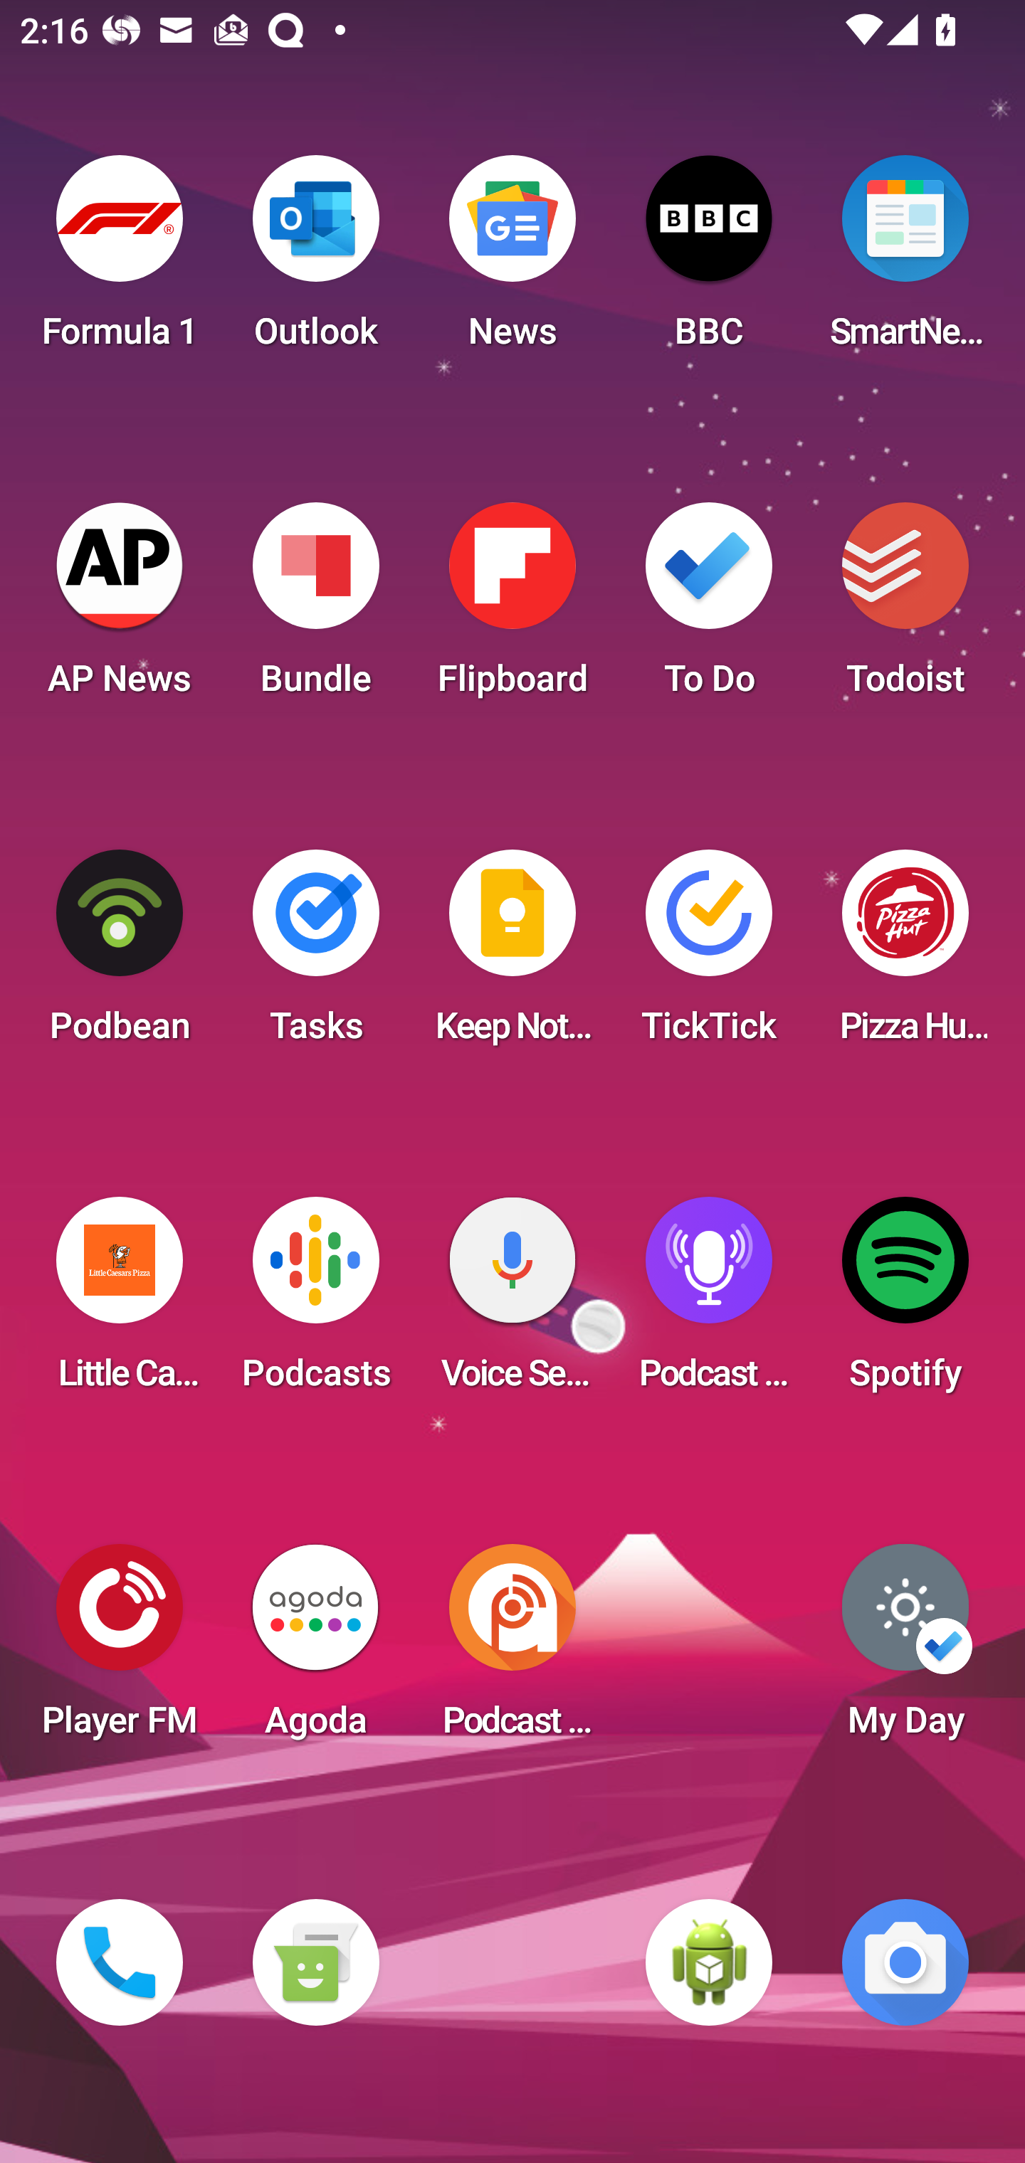 The image size is (1025, 2163). I want to click on Pizza Hut HK & Macau, so click(905, 955).